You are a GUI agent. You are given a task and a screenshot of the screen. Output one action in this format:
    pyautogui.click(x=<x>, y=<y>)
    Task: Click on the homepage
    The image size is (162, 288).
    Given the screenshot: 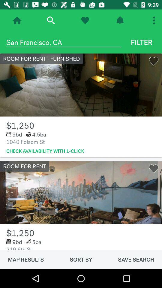 What is the action you would take?
    pyautogui.click(x=17, y=20)
    